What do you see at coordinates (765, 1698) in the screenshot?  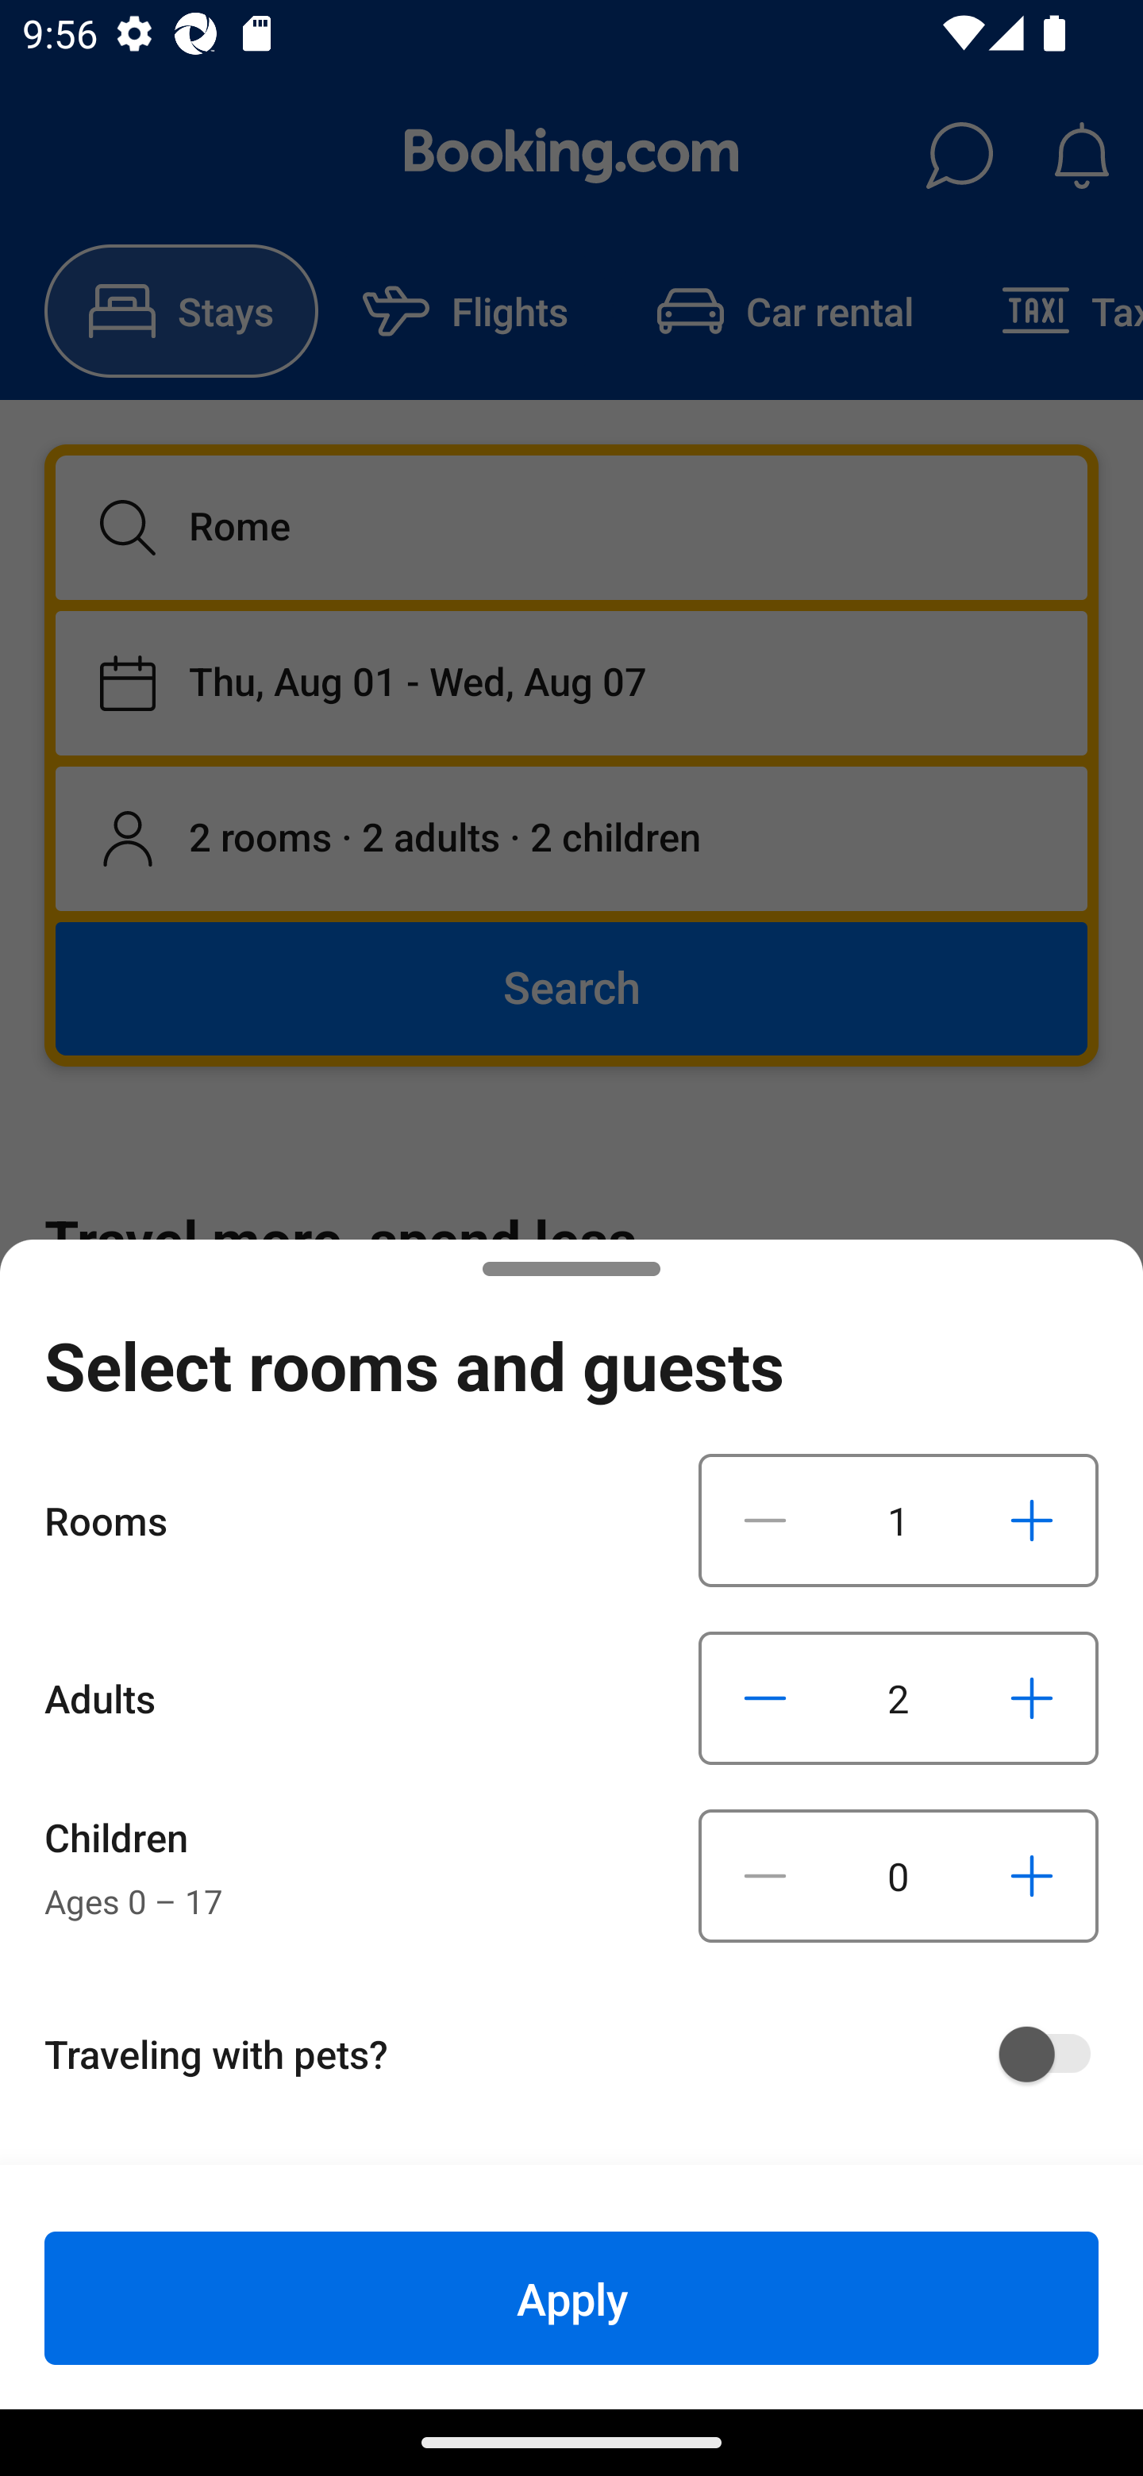 I see `Decrease` at bounding box center [765, 1698].